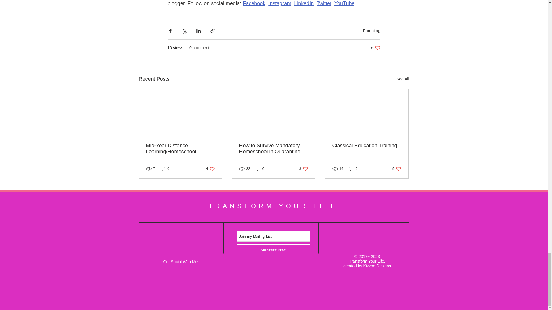  What do you see at coordinates (304, 3) in the screenshot?
I see `LinkedIn` at bounding box center [304, 3].